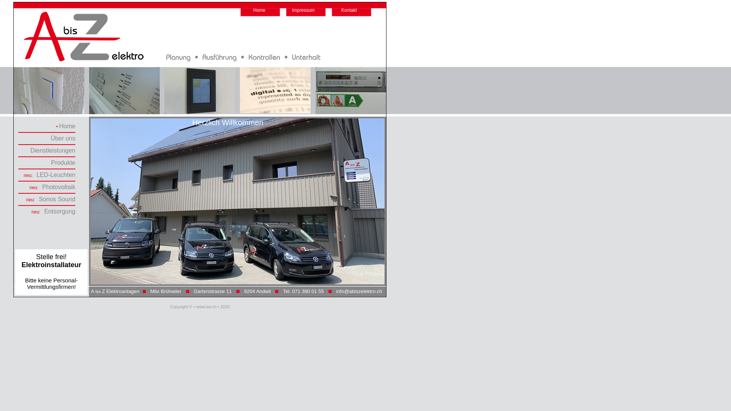 The width and height of the screenshot is (731, 411). I want to click on Home, so click(259, 10).